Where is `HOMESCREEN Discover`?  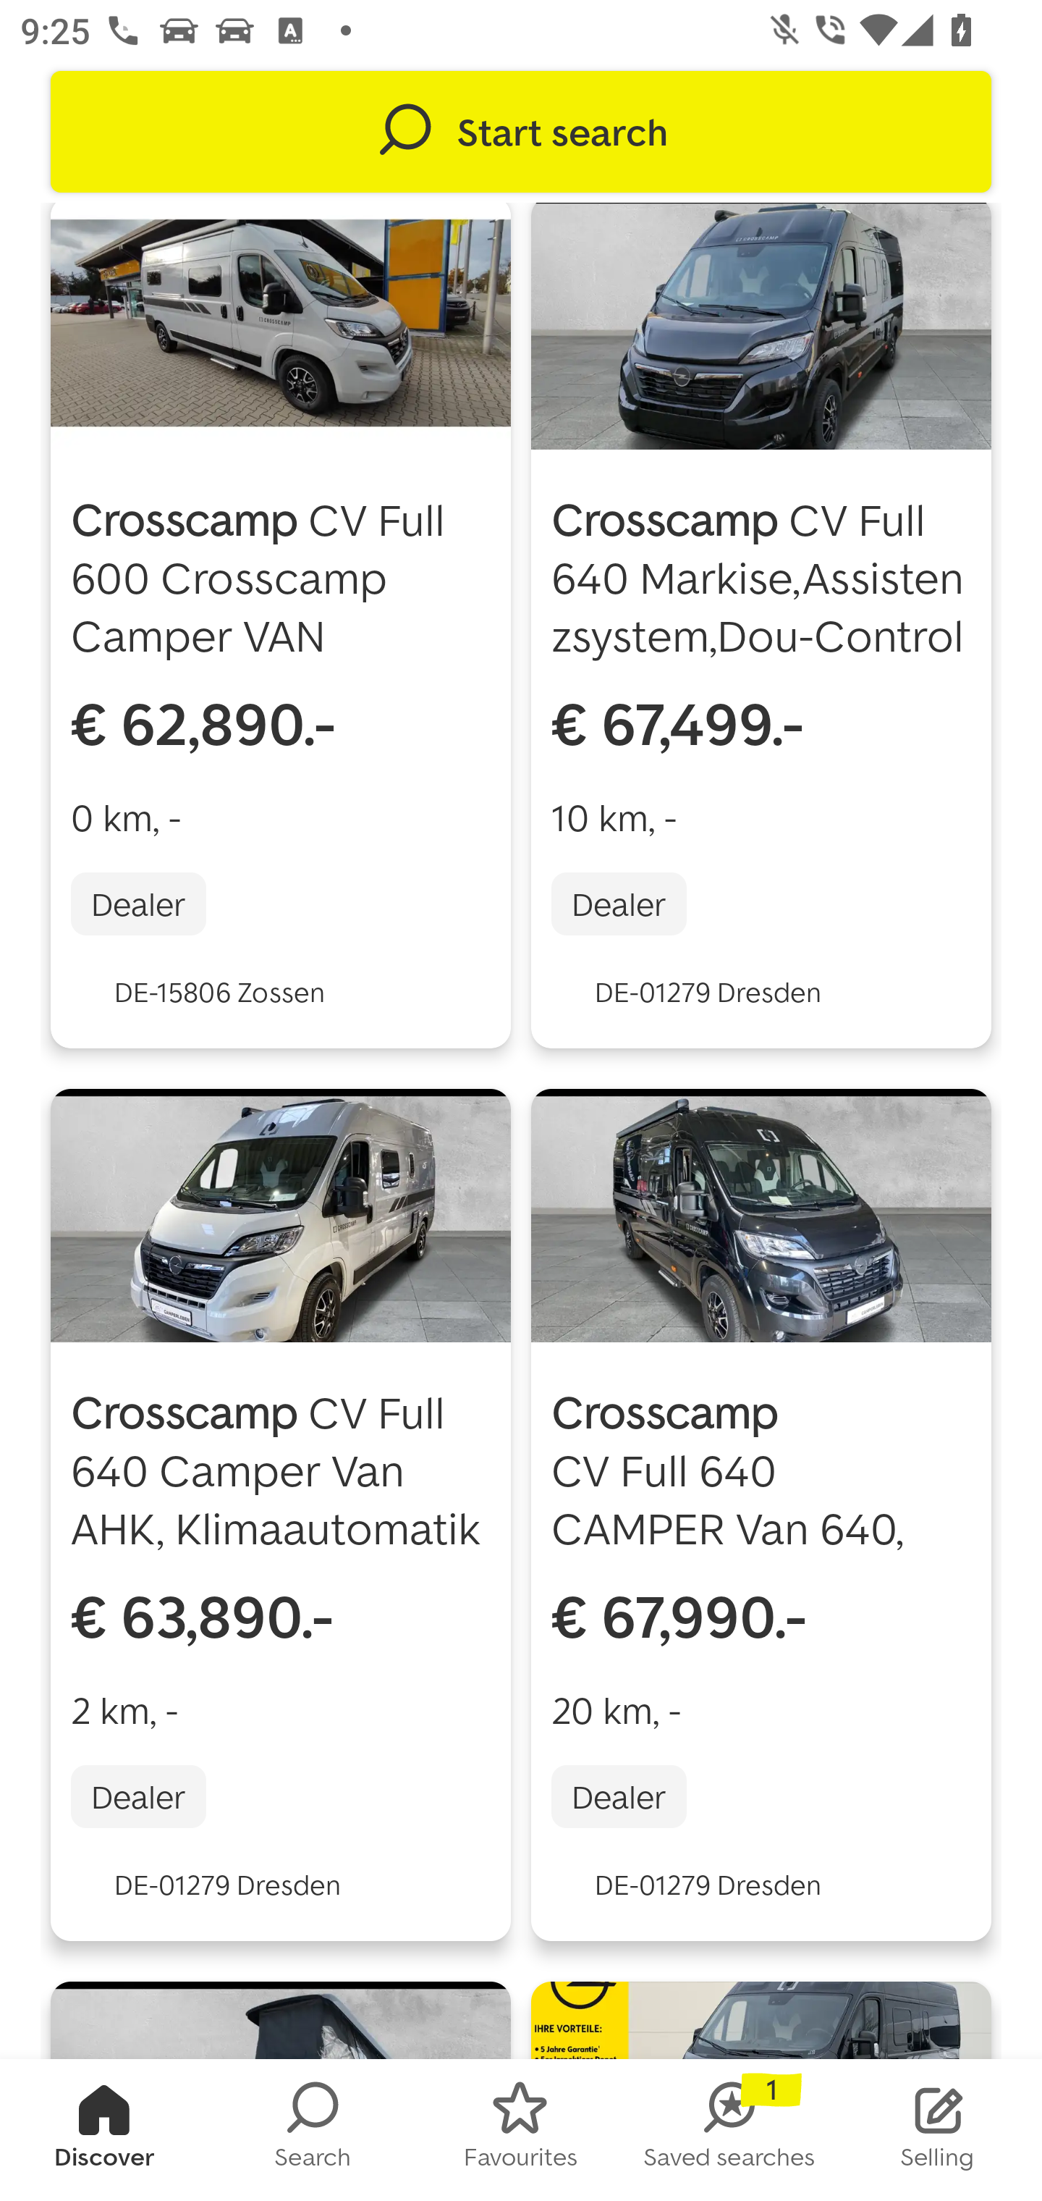
HOMESCREEN Discover is located at coordinates (104, 2130).